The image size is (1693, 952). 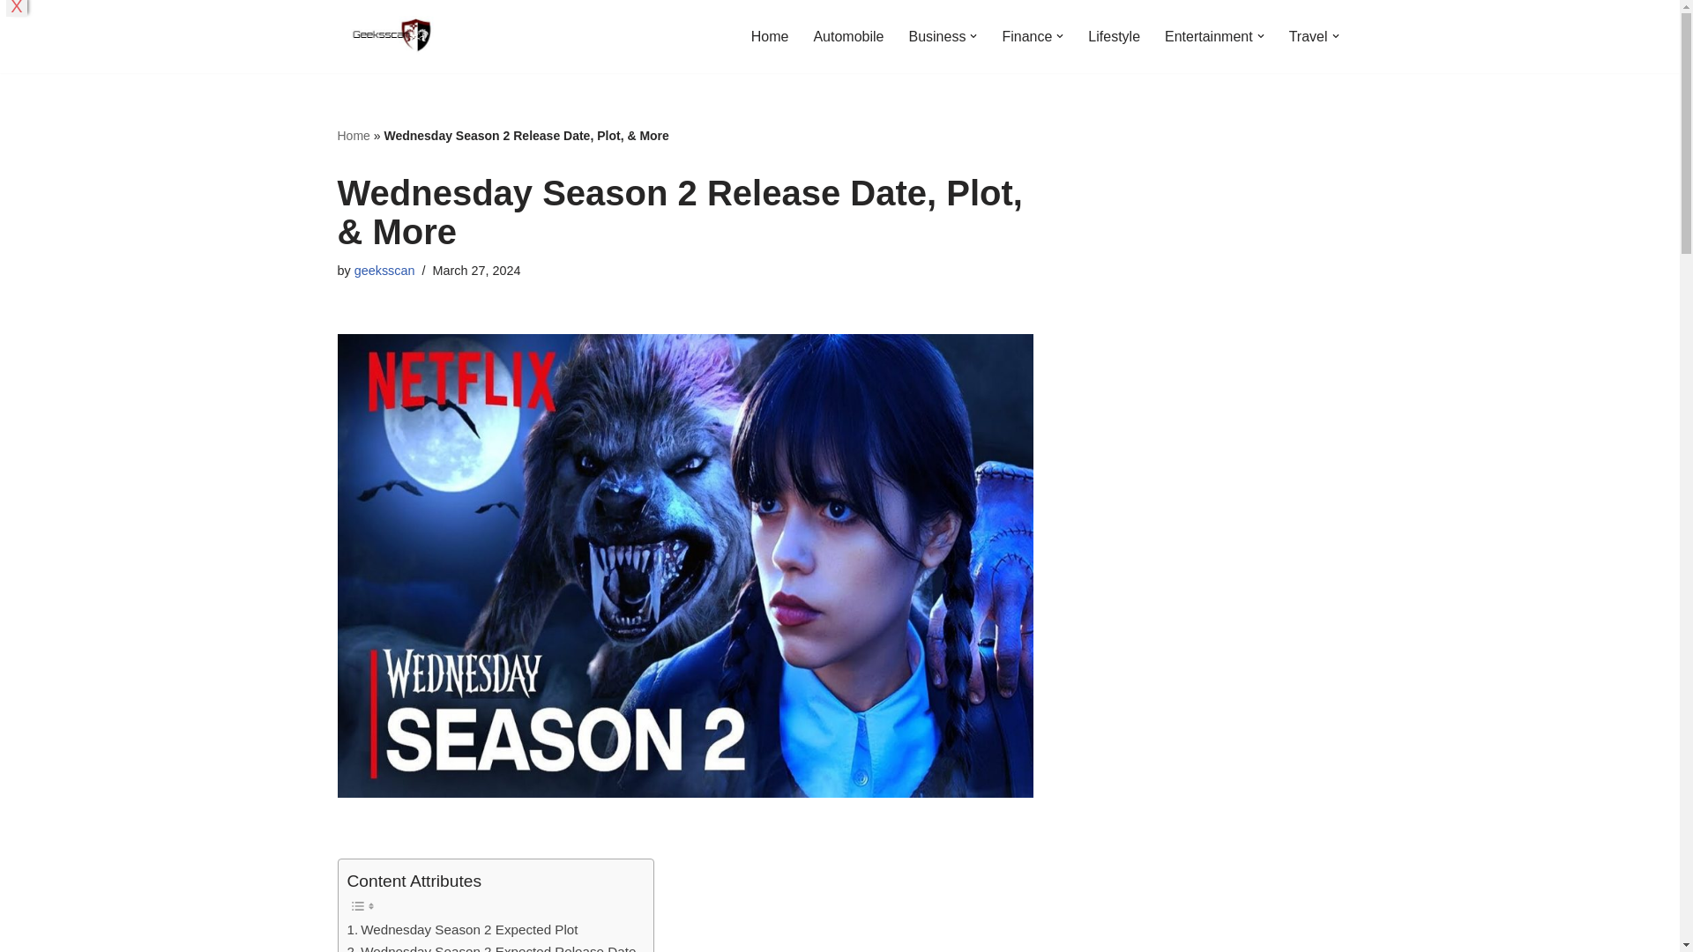 What do you see at coordinates (384, 271) in the screenshot?
I see `Posts by geeksscan` at bounding box center [384, 271].